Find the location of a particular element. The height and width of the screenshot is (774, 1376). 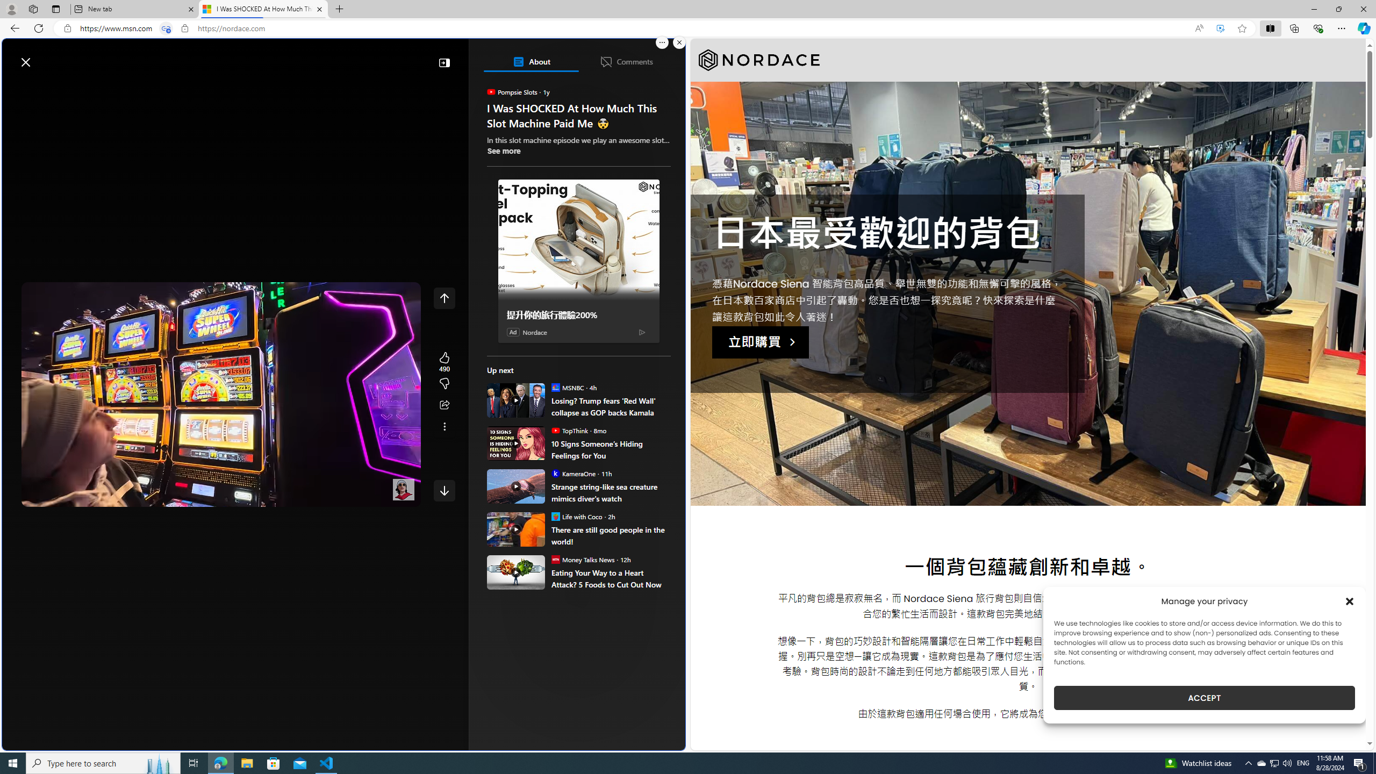

Skip to footer is located at coordinates (44, 57).